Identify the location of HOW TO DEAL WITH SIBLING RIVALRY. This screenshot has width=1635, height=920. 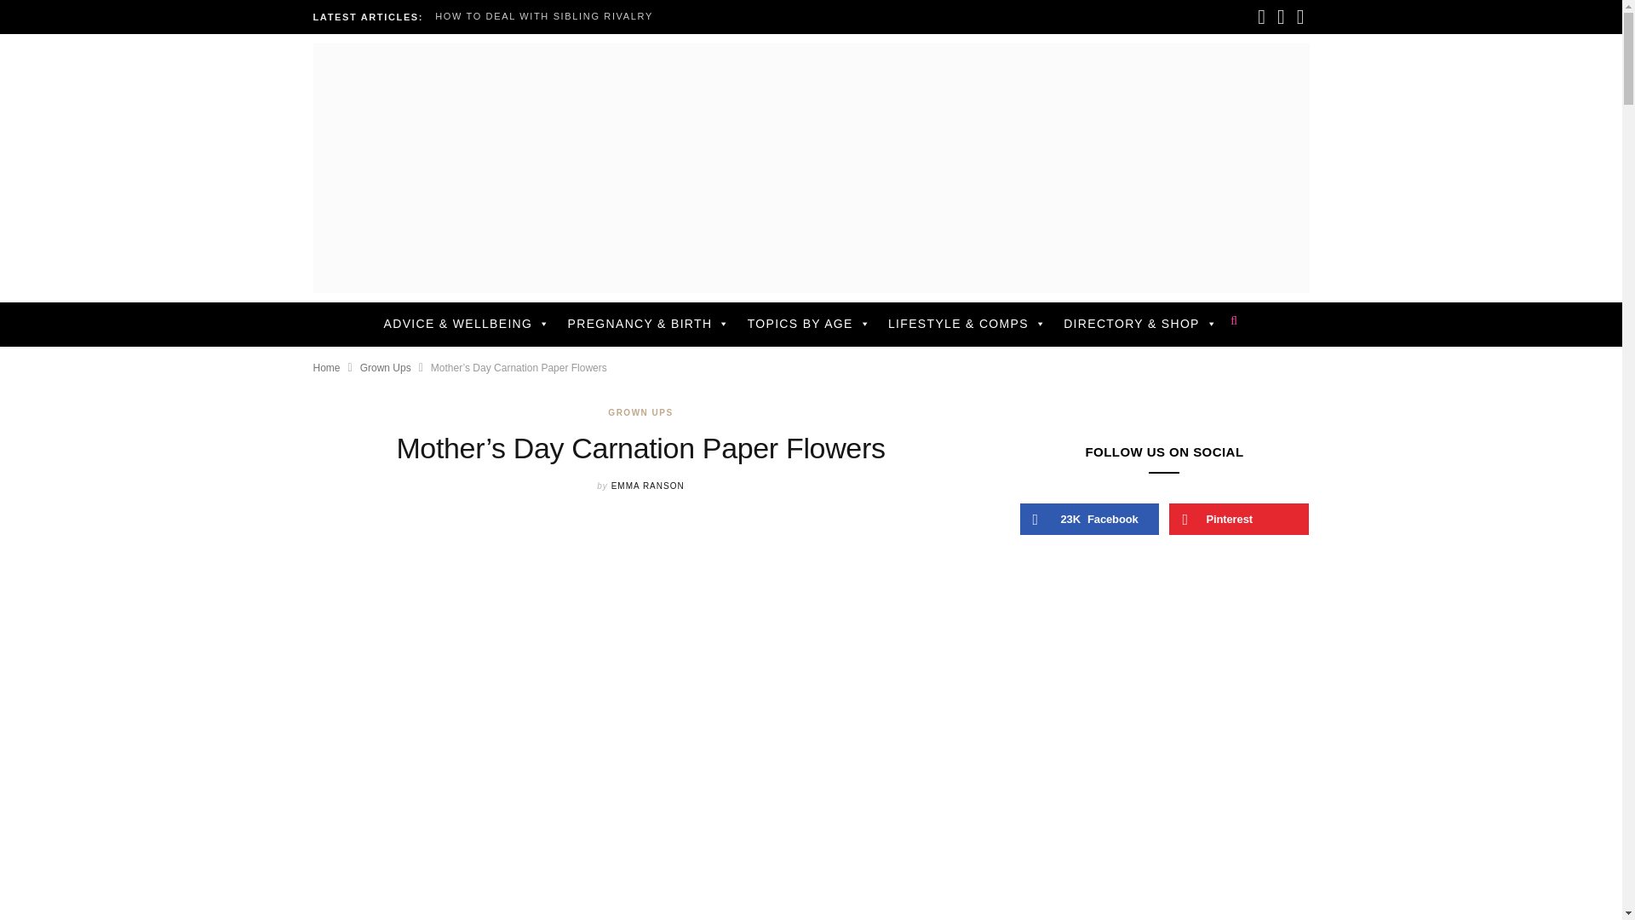
(548, 15).